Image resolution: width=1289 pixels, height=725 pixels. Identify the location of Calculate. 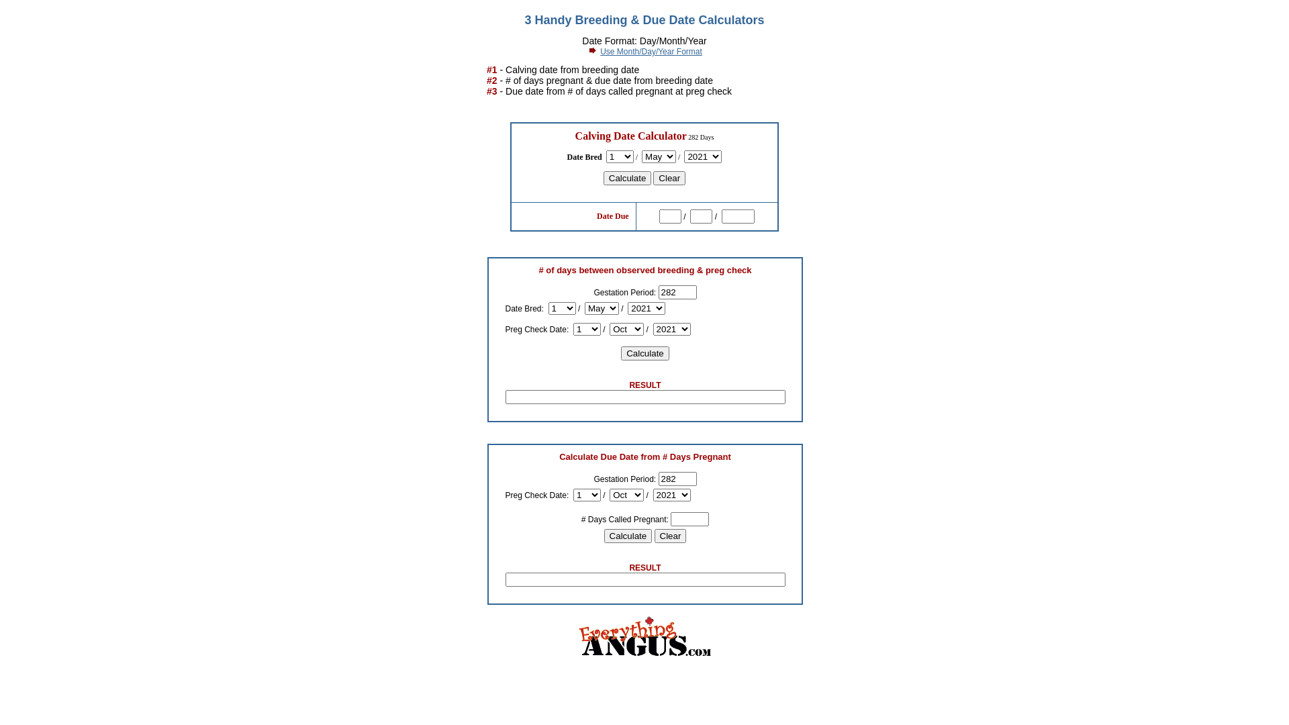
(628, 536).